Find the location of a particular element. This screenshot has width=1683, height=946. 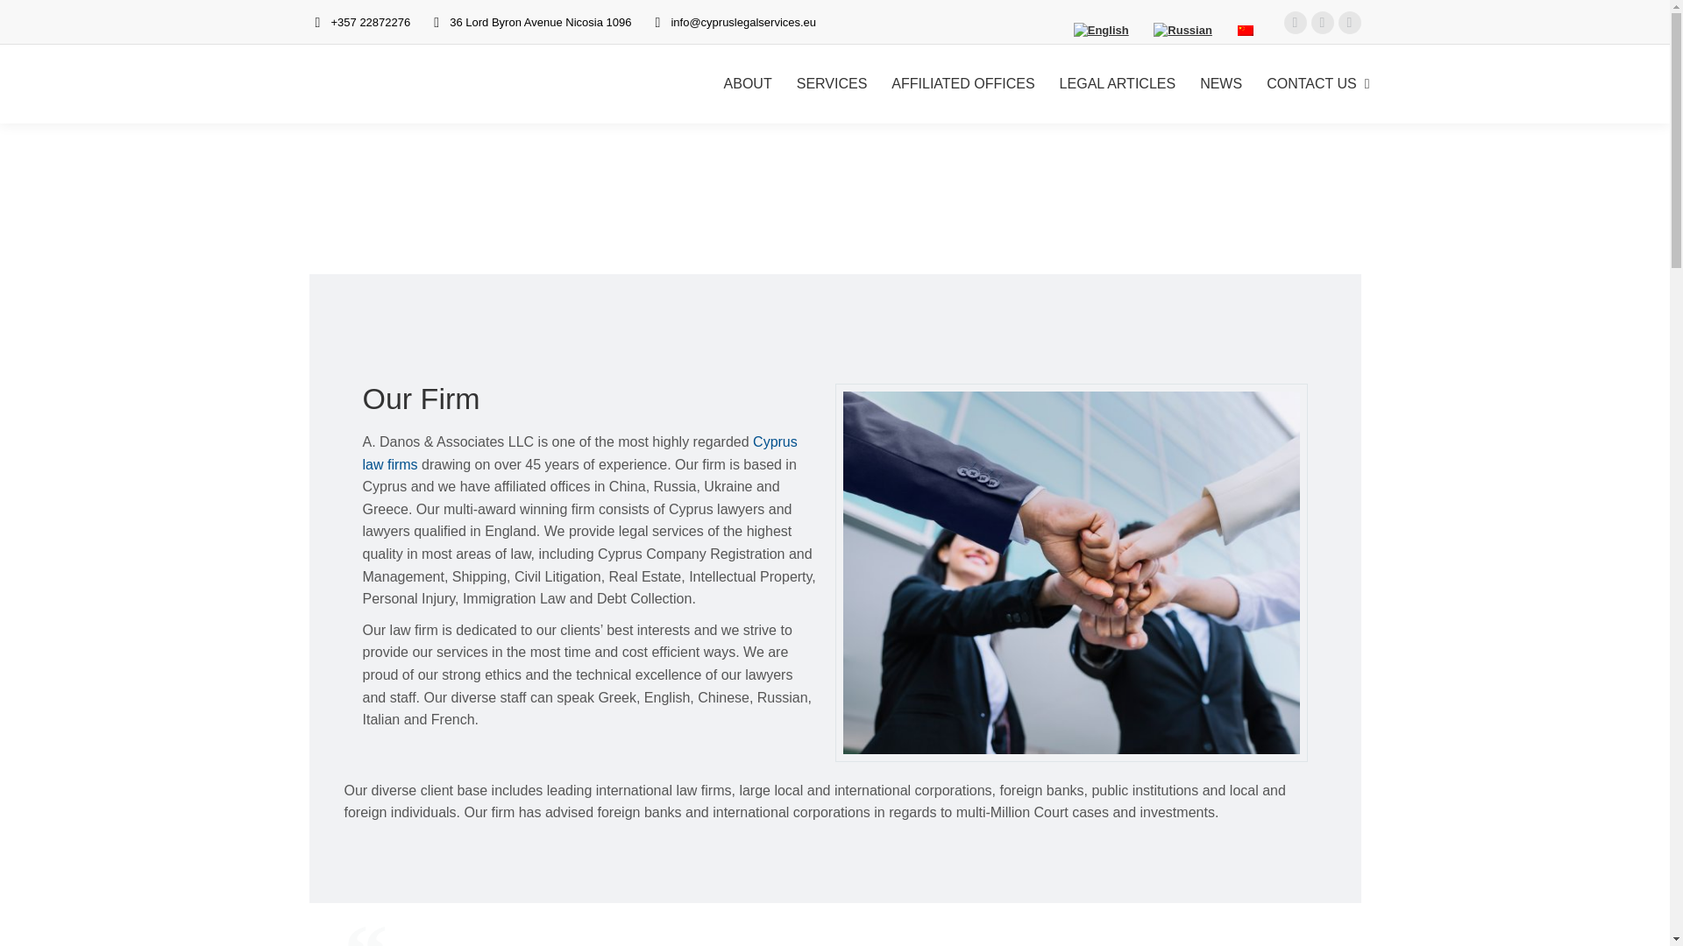

Cyprus Law Firms is located at coordinates (580, 452).